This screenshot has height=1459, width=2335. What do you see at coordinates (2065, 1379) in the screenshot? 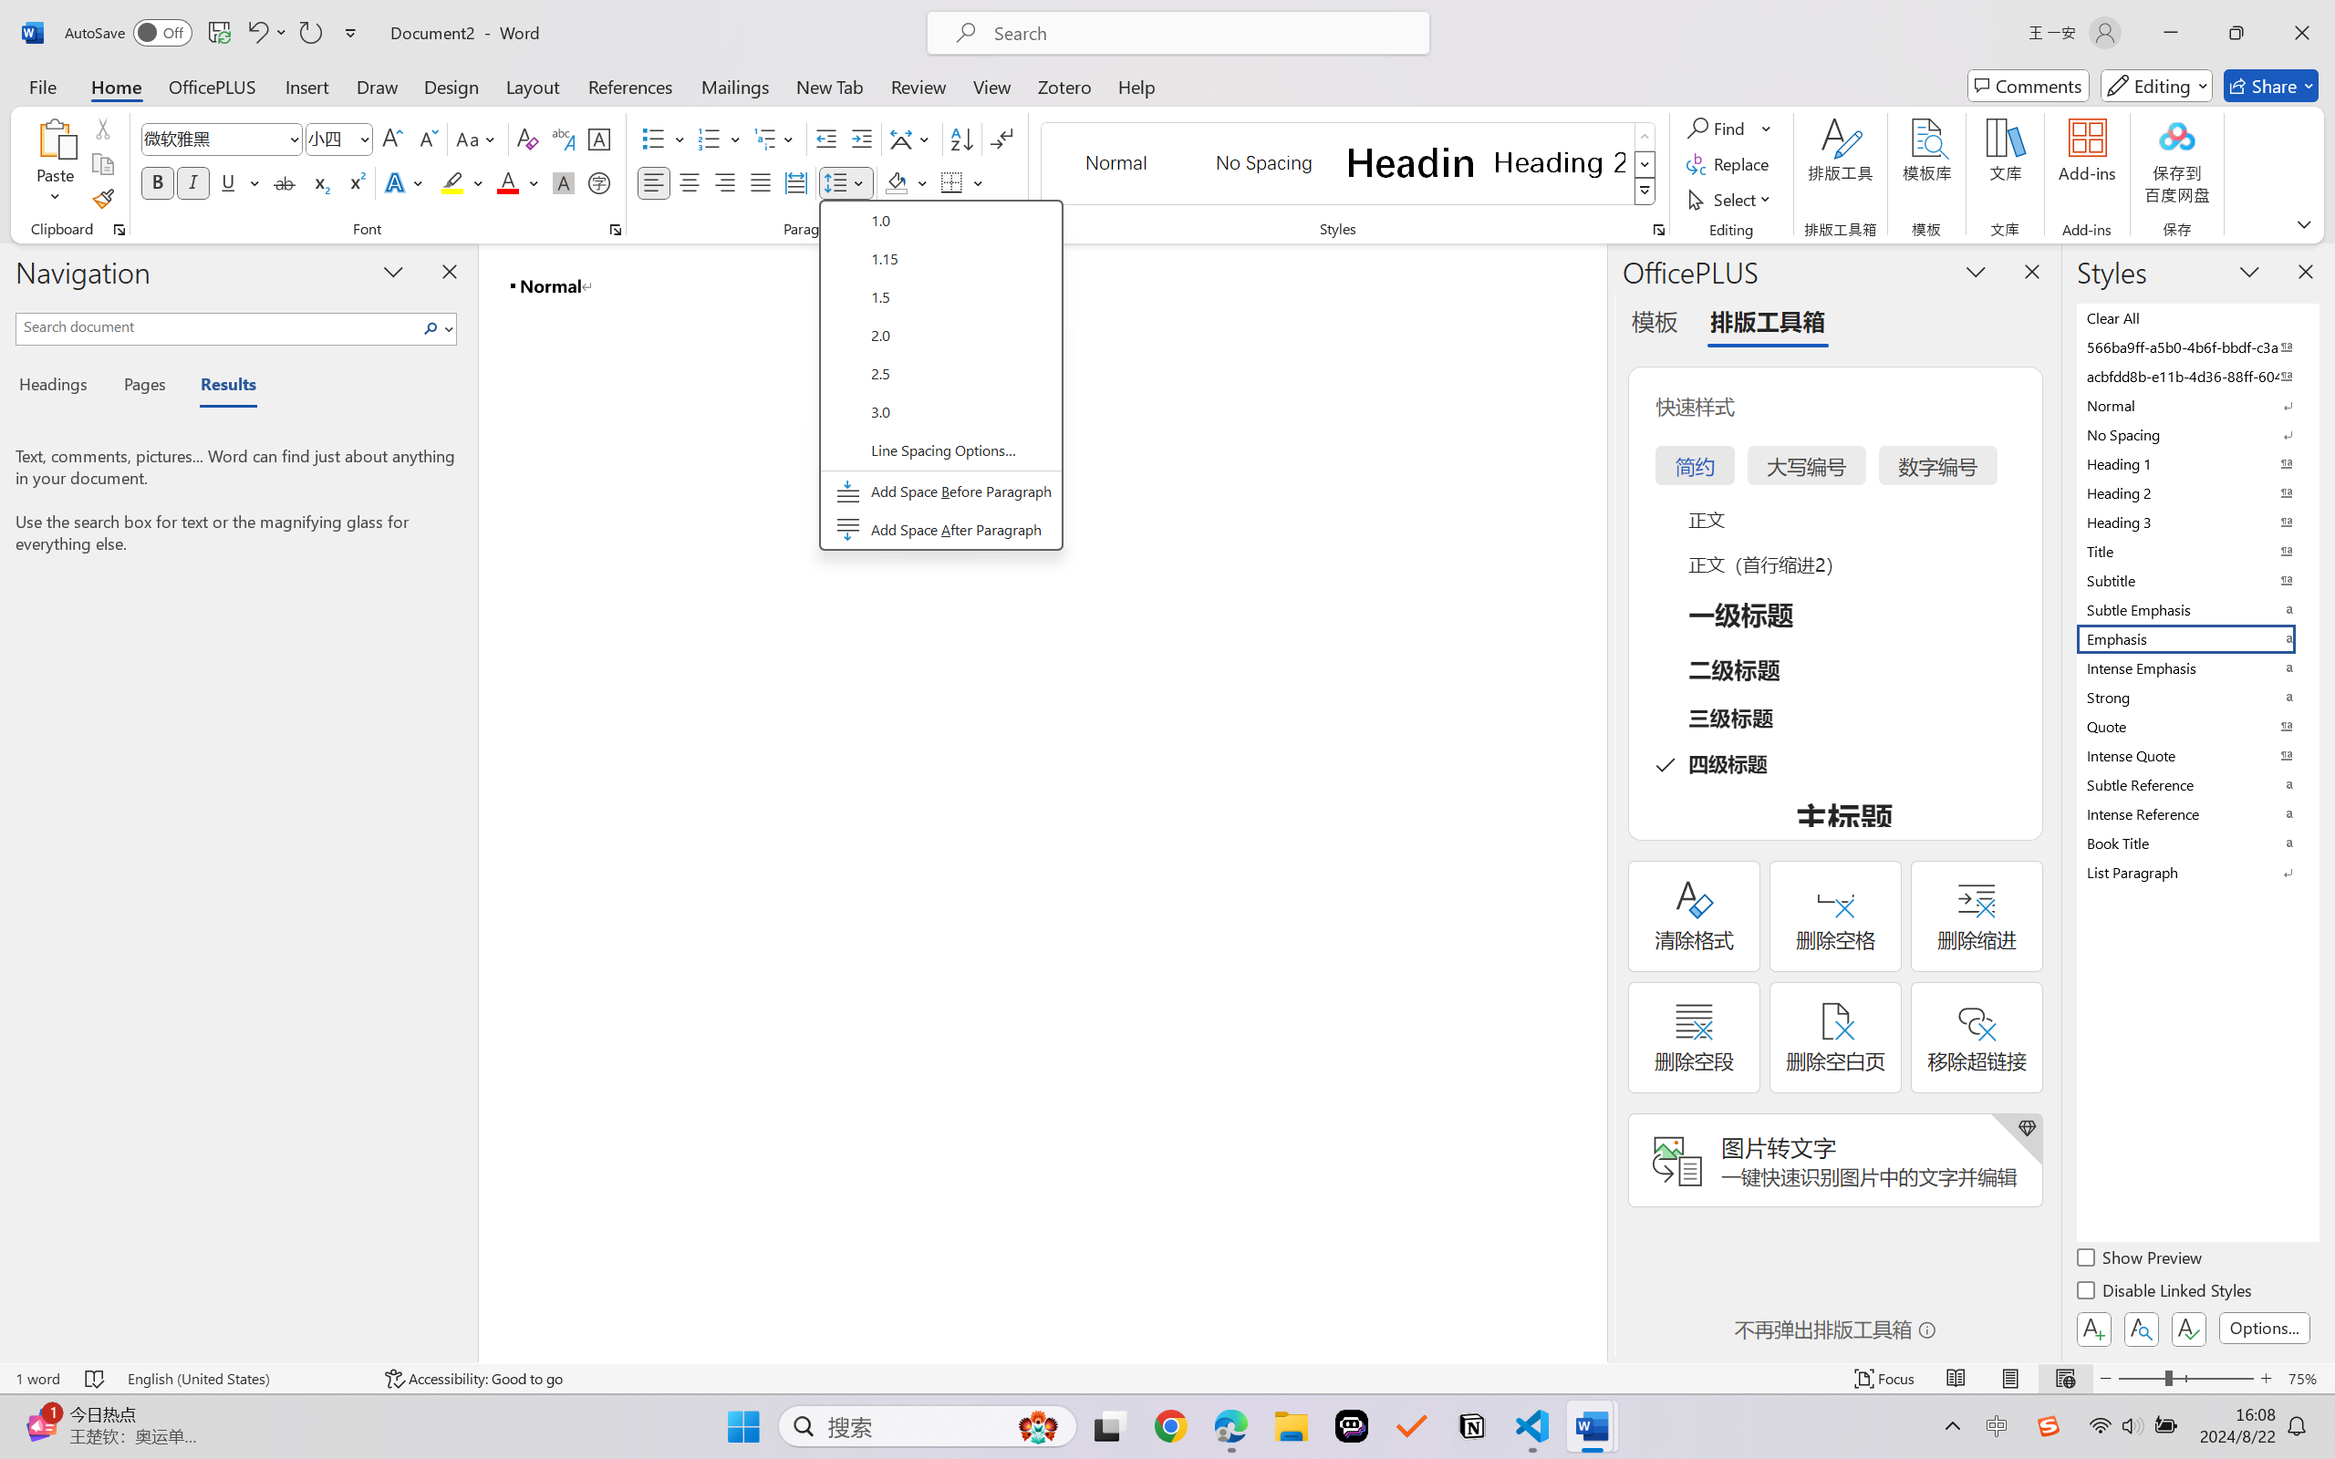
I see `Web Layout` at bounding box center [2065, 1379].